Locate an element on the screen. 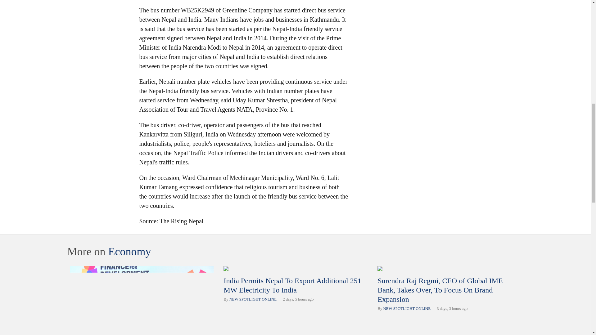 This screenshot has height=335, width=596. Economy is located at coordinates (129, 251).